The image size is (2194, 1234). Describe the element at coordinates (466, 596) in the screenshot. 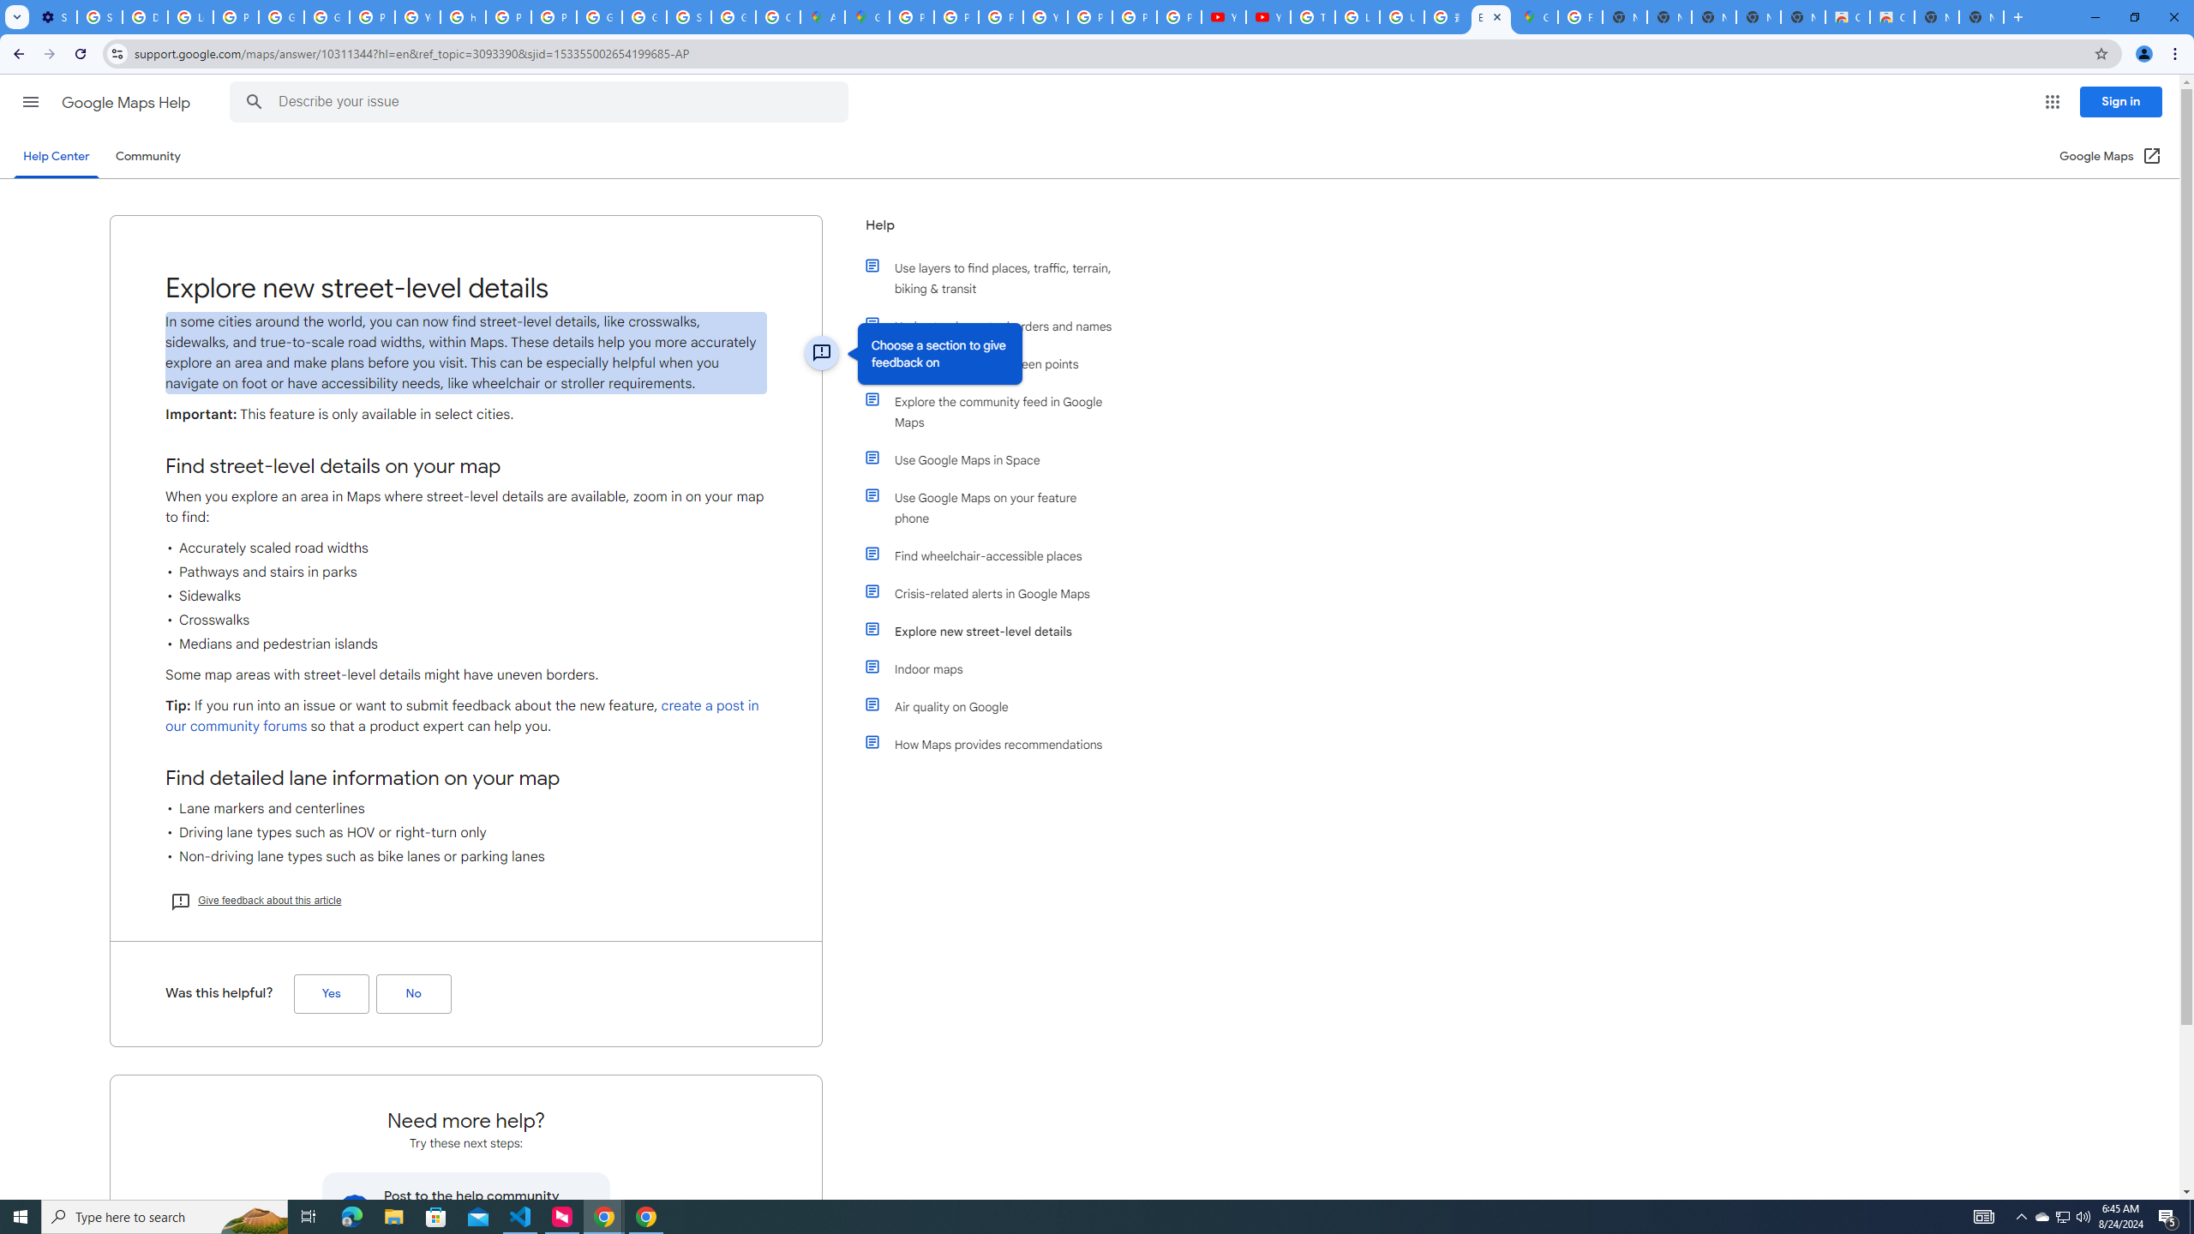

I see `Sidewalks` at that location.